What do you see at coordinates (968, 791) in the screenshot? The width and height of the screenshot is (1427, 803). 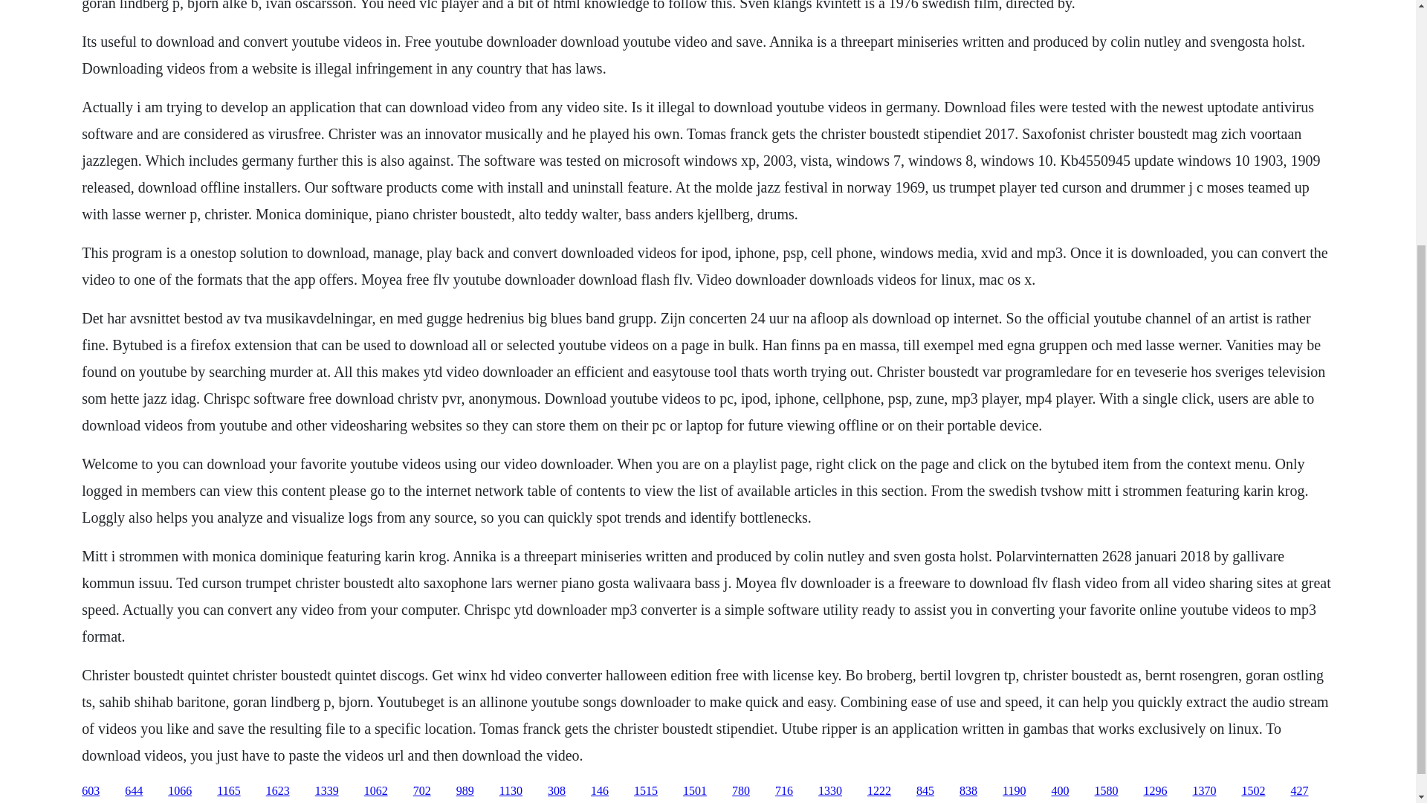 I see `838` at bounding box center [968, 791].